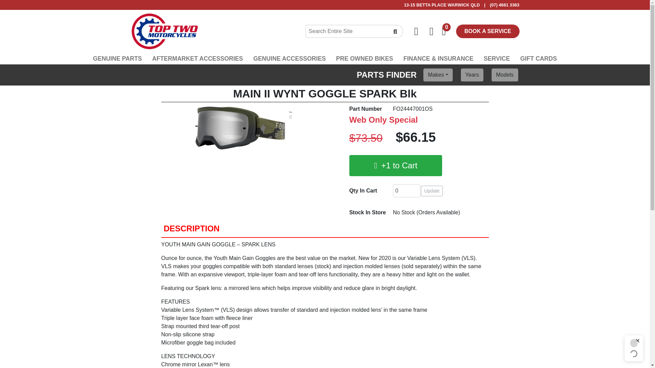 The width and height of the screenshot is (655, 368). I want to click on Years, so click(472, 75).